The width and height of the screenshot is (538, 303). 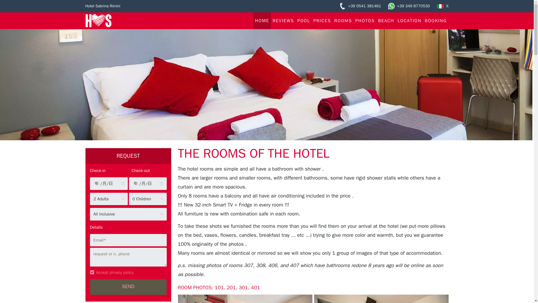 What do you see at coordinates (322, 21) in the screenshot?
I see `PRICES` at bounding box center [322, 21].